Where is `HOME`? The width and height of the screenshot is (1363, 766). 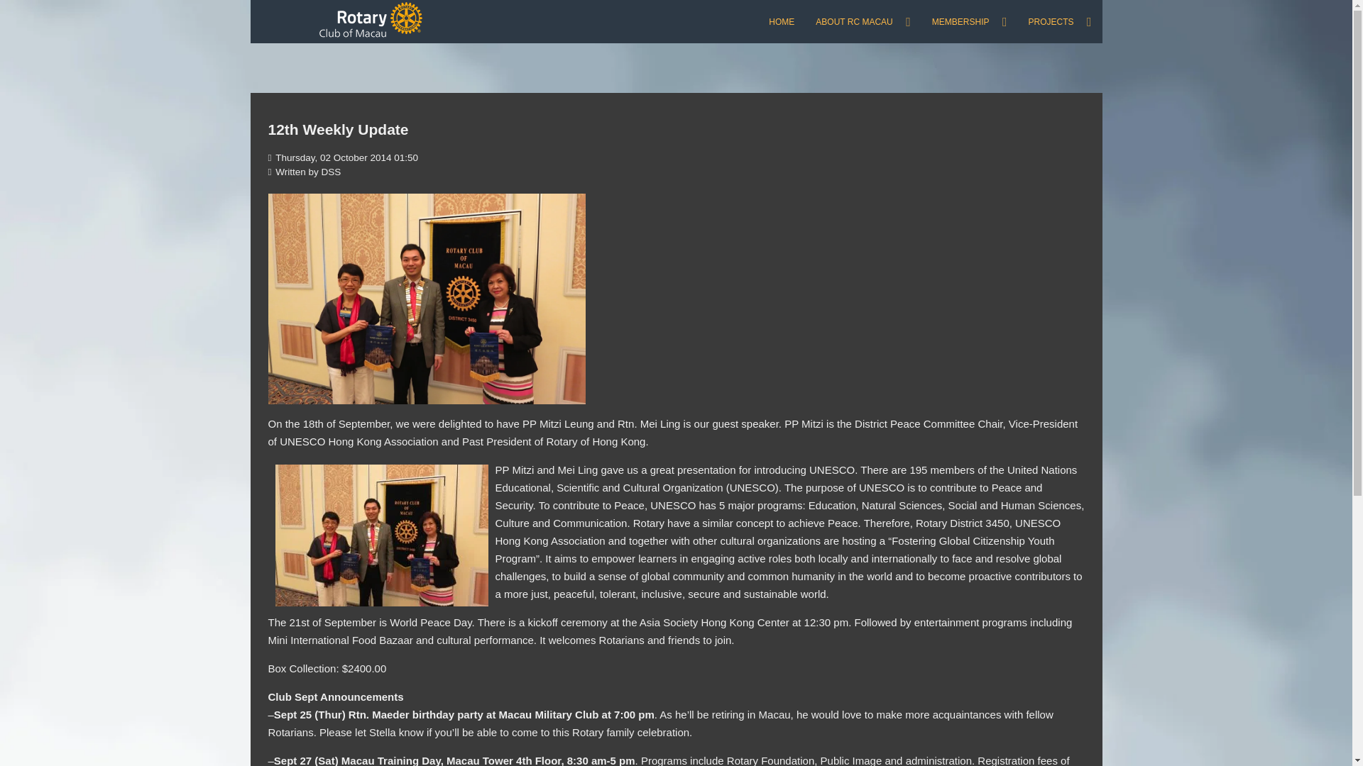
HOME is located at coordinates (781, 21).